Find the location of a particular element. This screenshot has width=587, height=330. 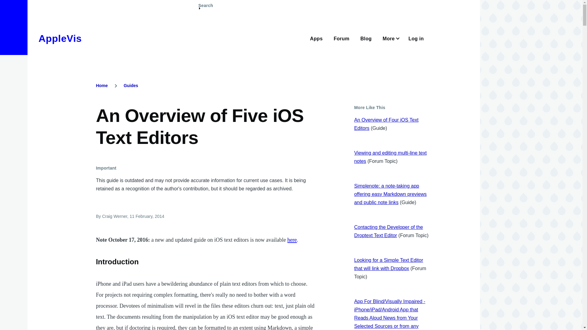

Home is located at coordinates (102, 86).